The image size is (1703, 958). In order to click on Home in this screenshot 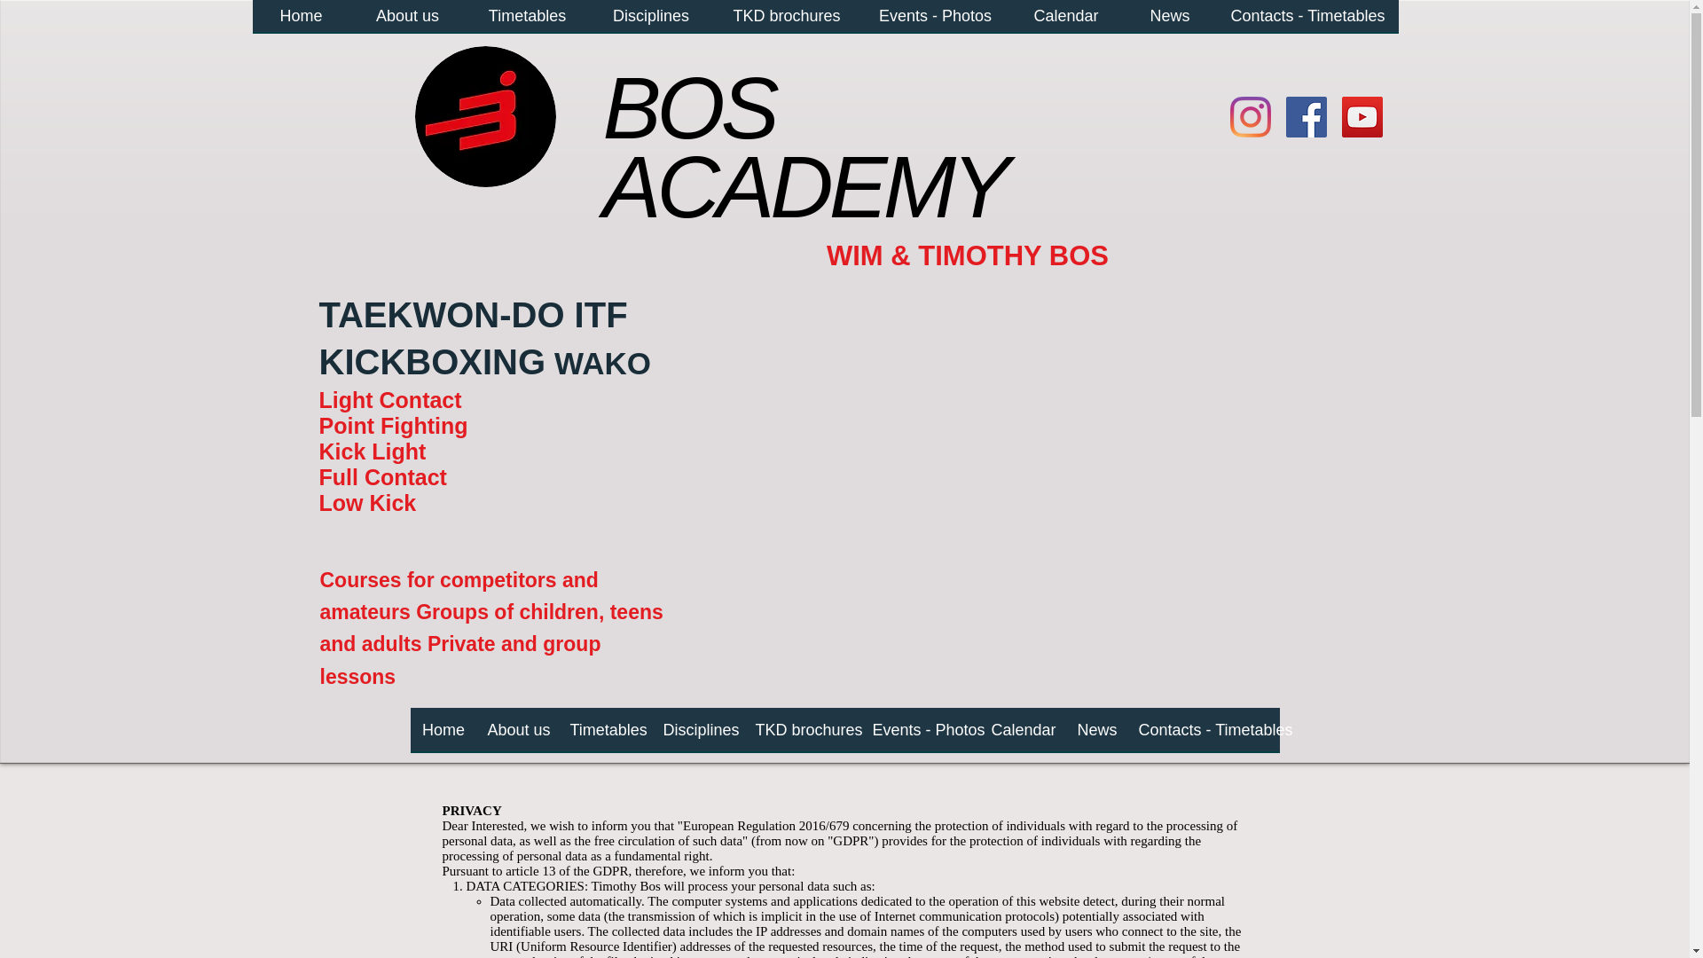, I will do `click(443, 735)`.